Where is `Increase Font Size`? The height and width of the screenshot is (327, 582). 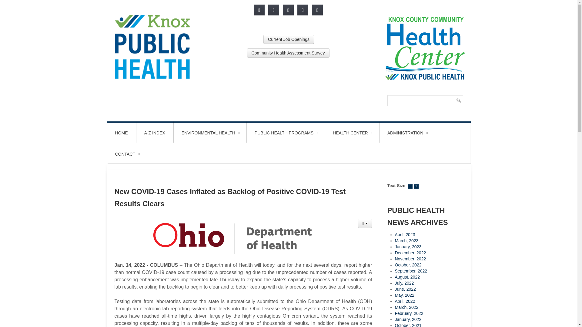
Increase Font Size is located at coordinates (416, 185).